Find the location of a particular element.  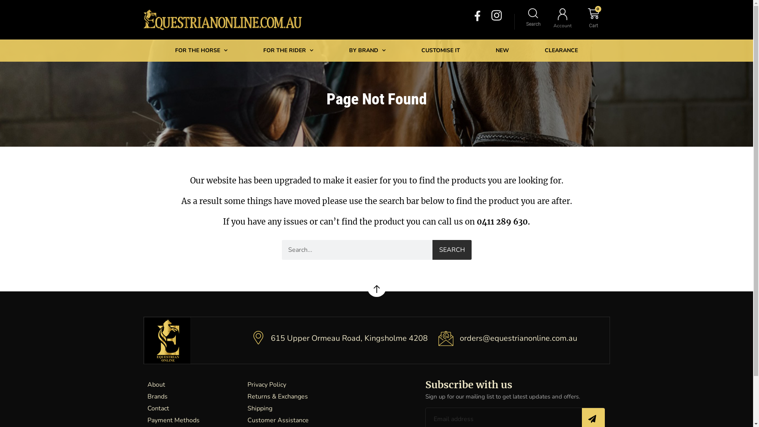

0 is located at coordinates (594, 13).